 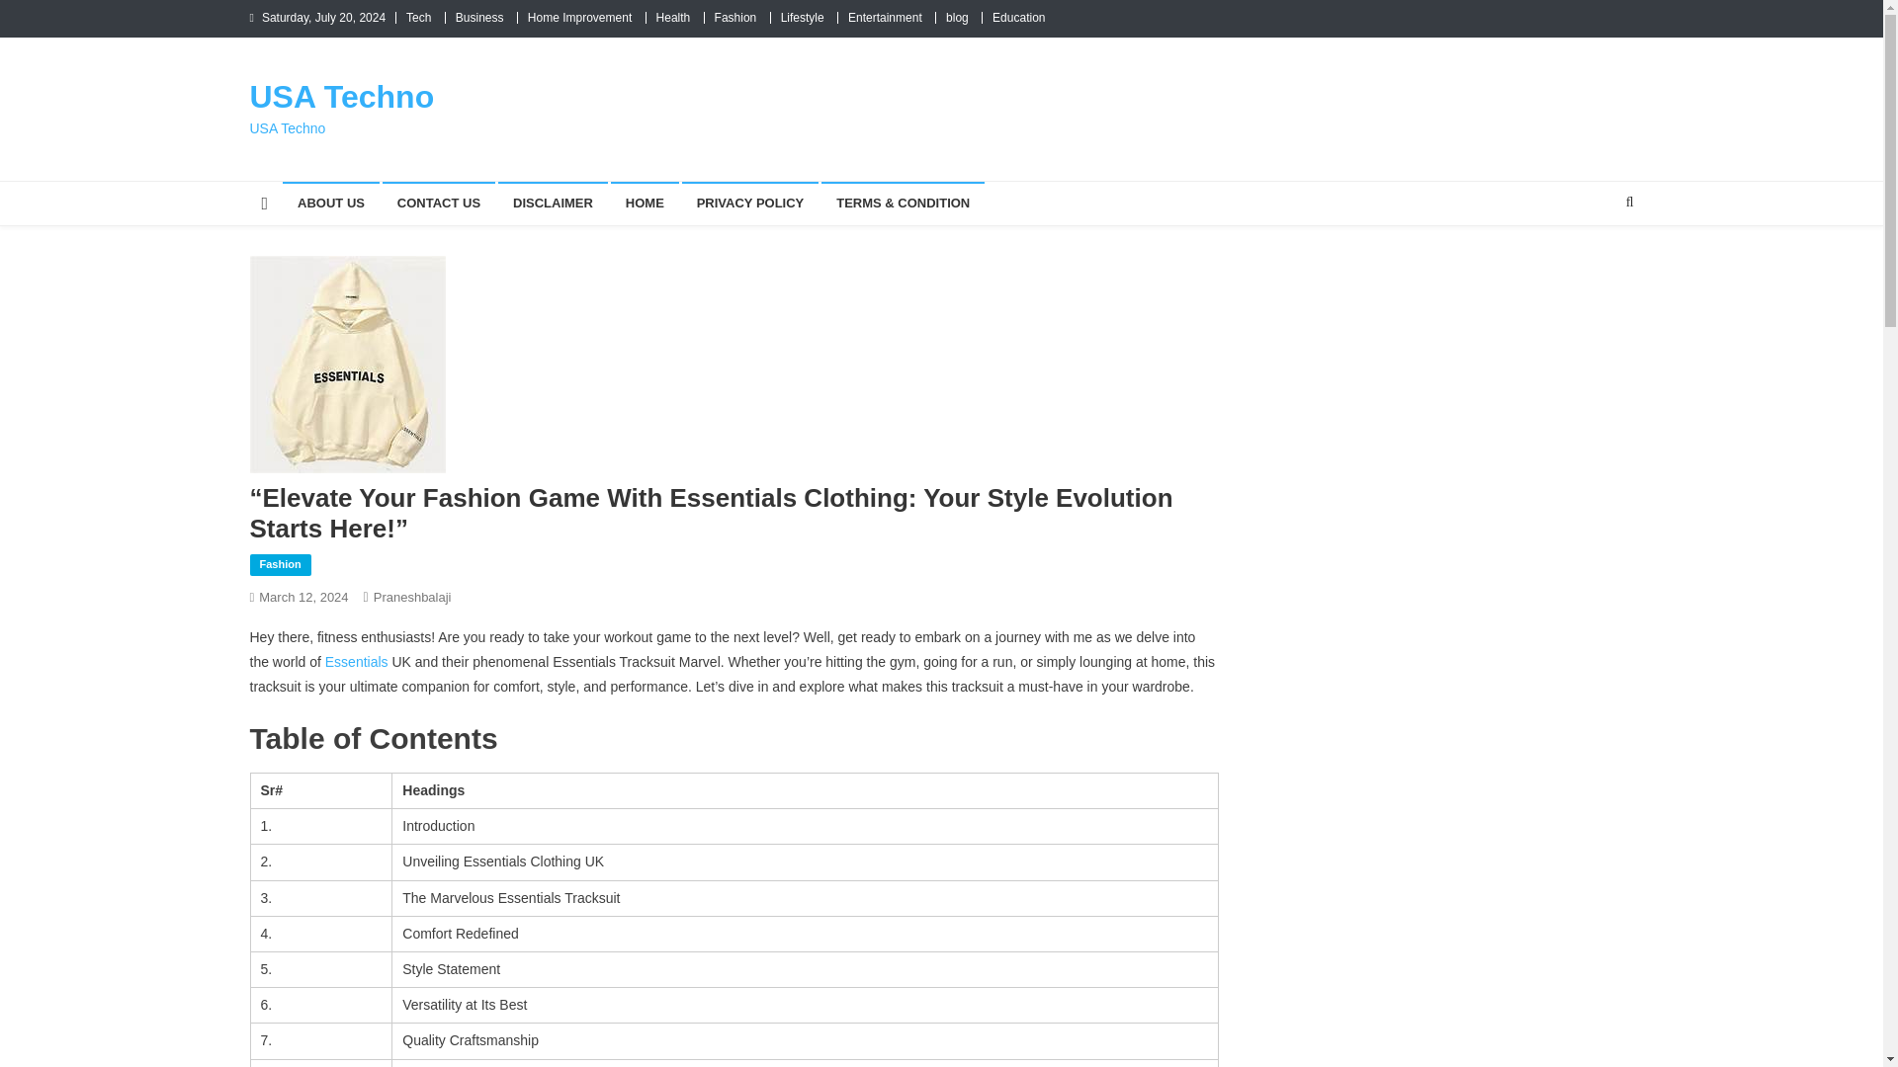 I want to click on ABOUT US, so click(x=331, y=203).